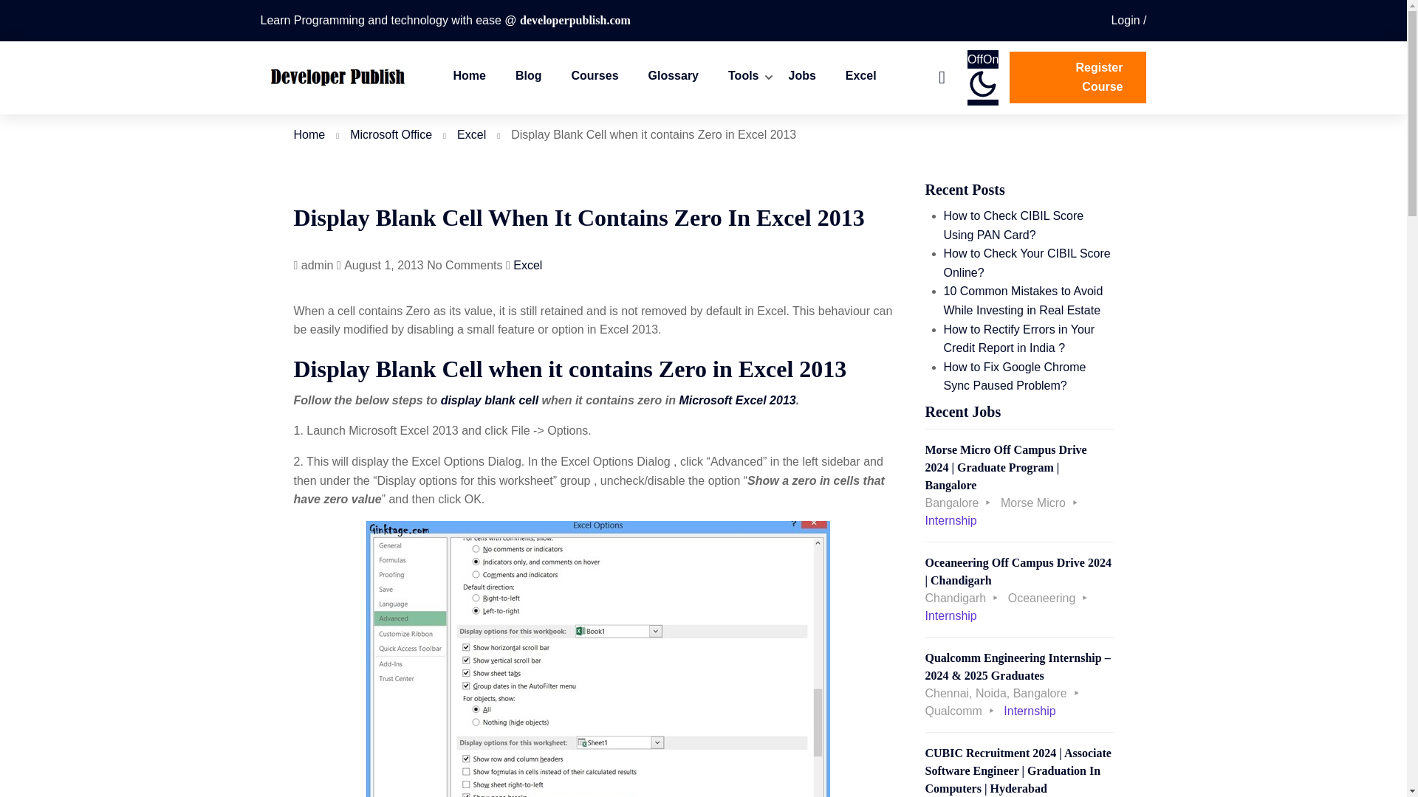 The width and height of the screenshot is (1418, 797). What do you see at coordinates (595, 78) in the screenshot?
I see `Courses` at bounding box center [595, 78].